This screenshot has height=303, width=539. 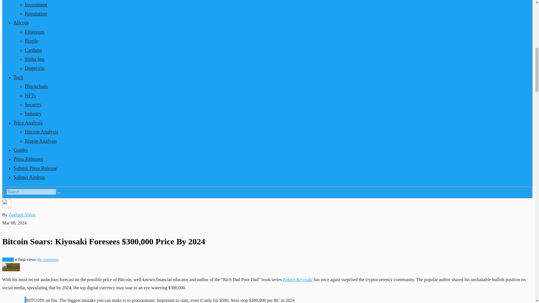 What do you see at coordinates (36, 86) in the screenshot?
I see `Blockchain` at bounding box center [36, 86].